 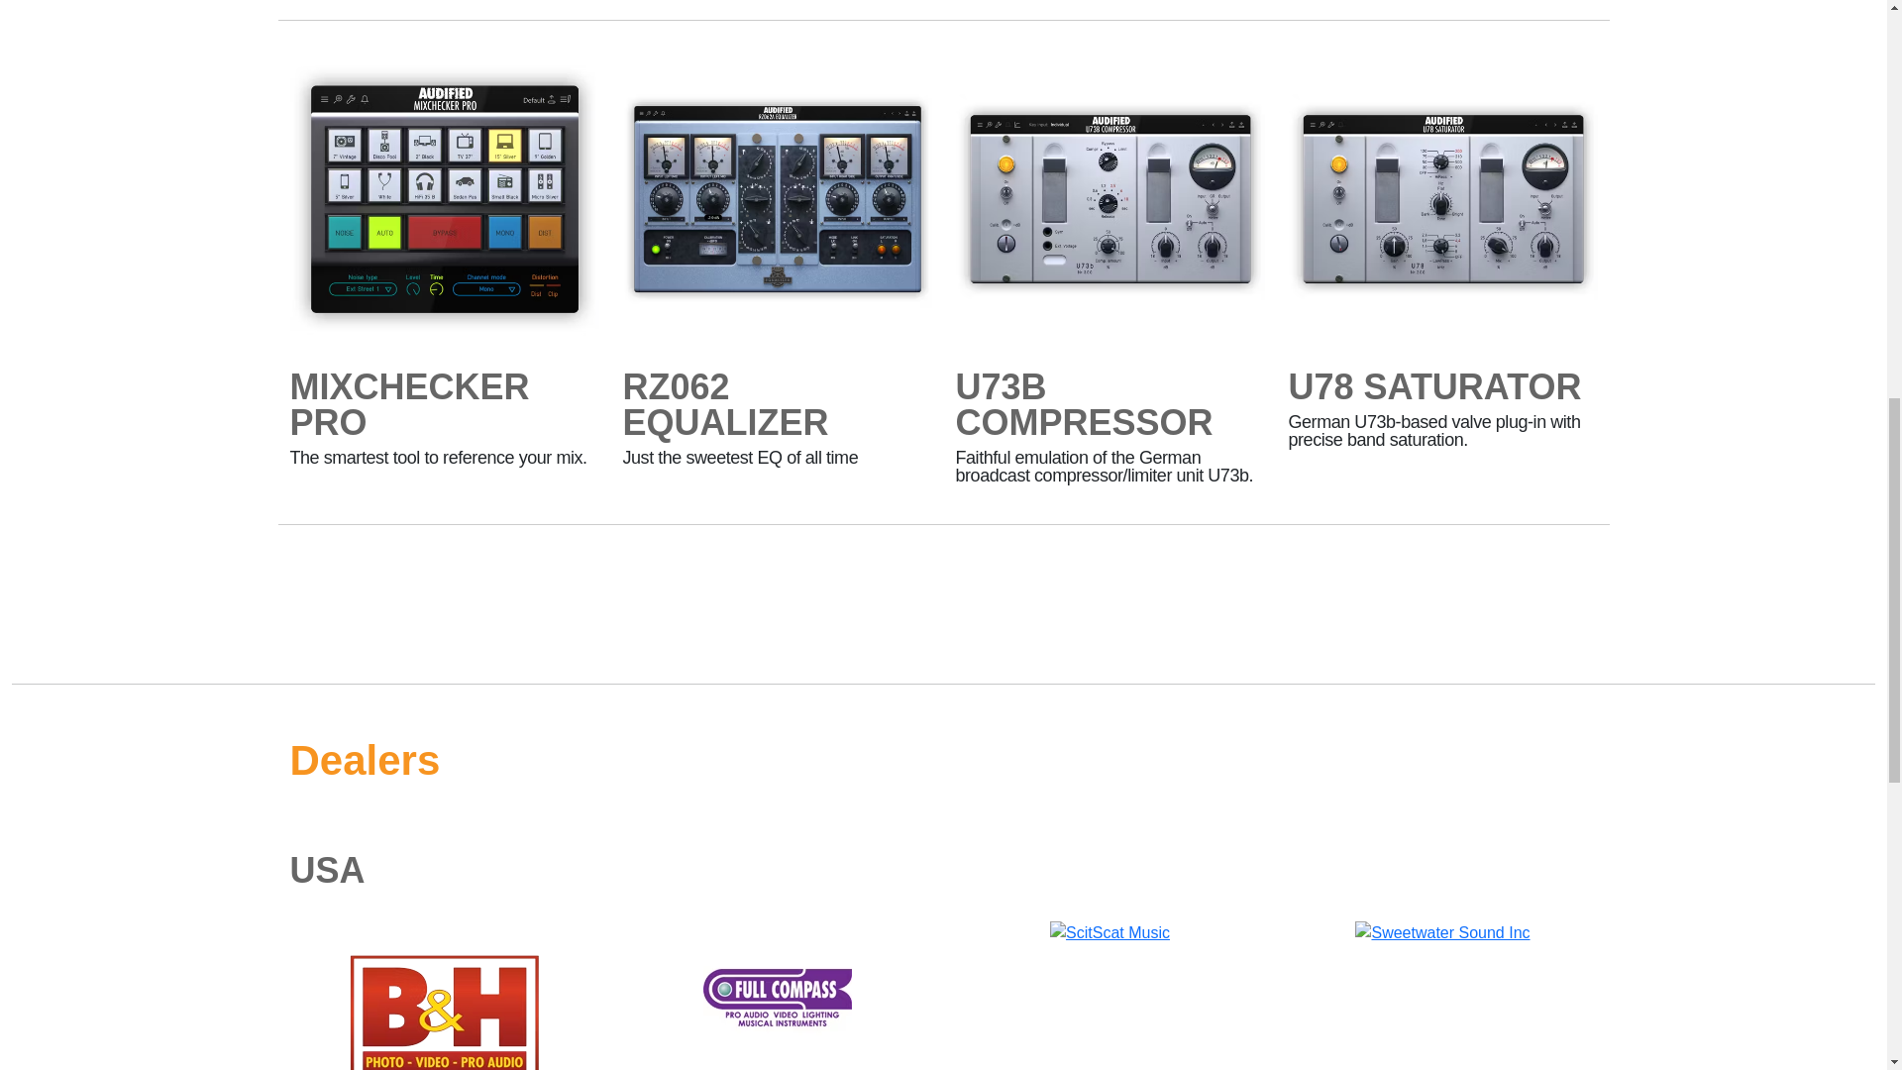 I want to click on U78 SATURATOR, so click(x=1433, y=394).